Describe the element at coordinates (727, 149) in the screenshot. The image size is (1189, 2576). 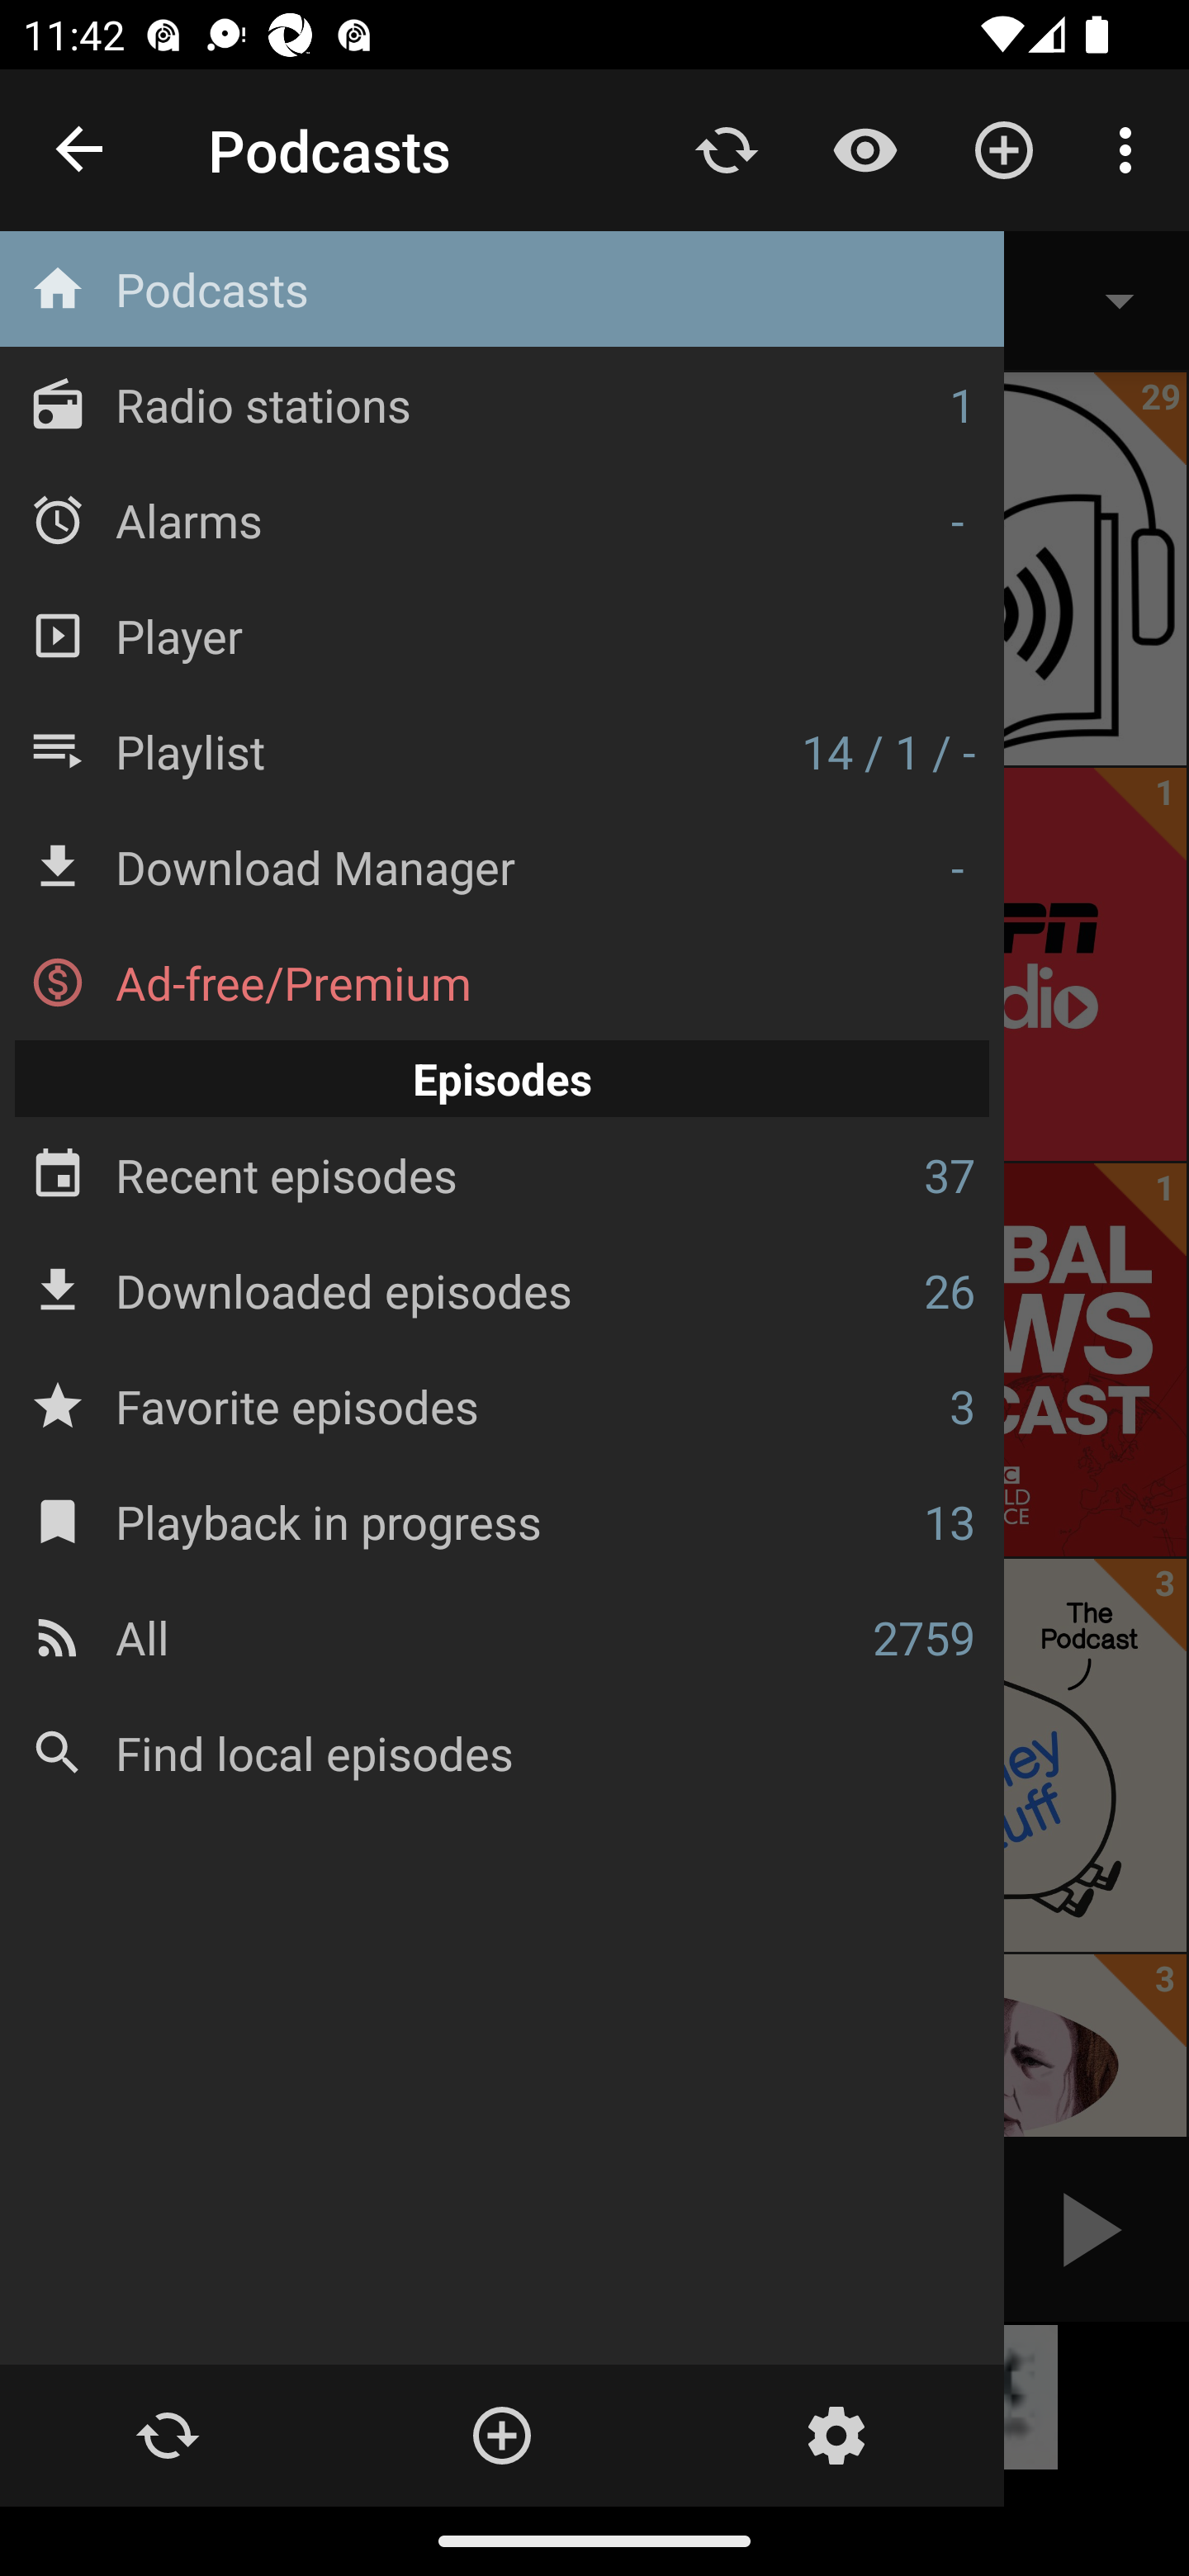
I see `Update` at that location.